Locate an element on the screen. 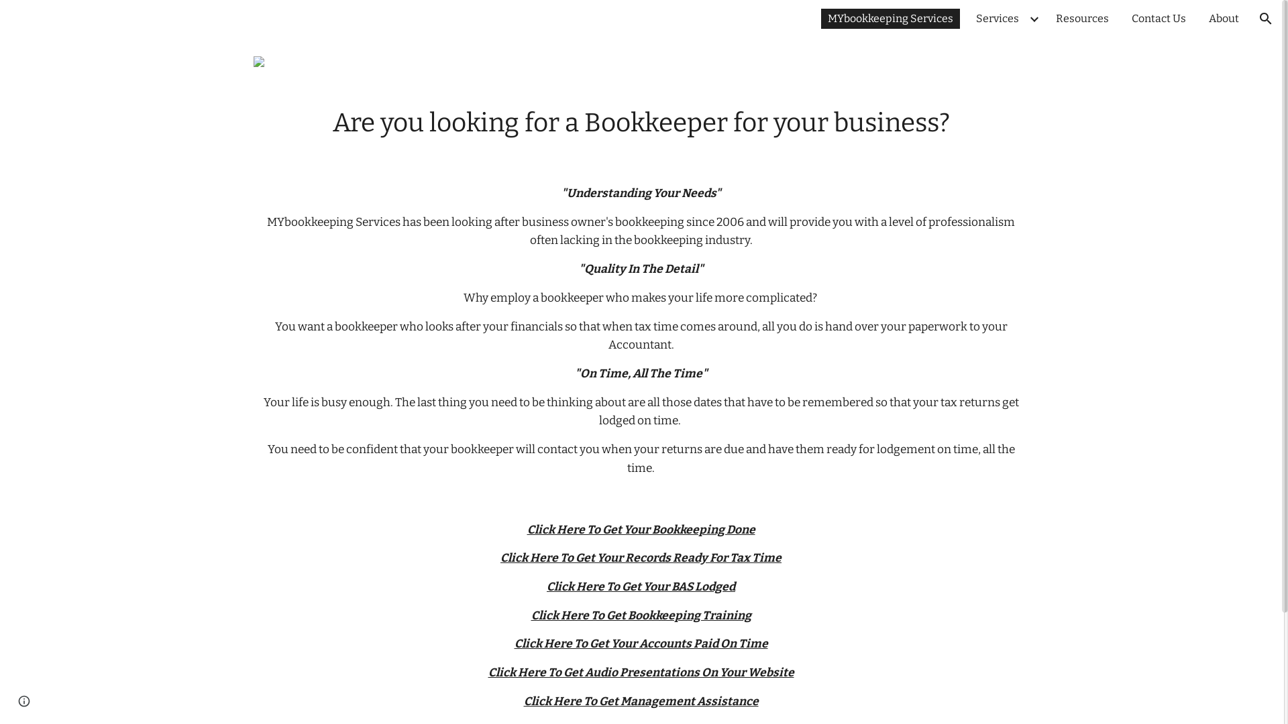 This screenshot has width=1288, height=724. Click Here To Get Your Records Ready For Tax Time is located at coordinates (641, 558).